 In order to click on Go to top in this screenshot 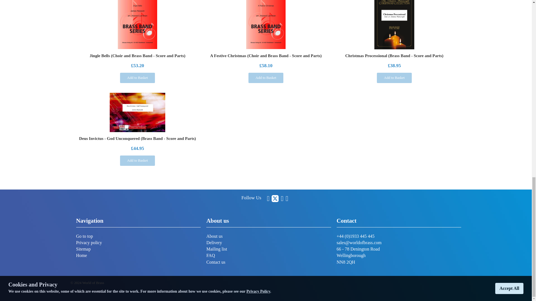, I will do `click(84, 236)`.